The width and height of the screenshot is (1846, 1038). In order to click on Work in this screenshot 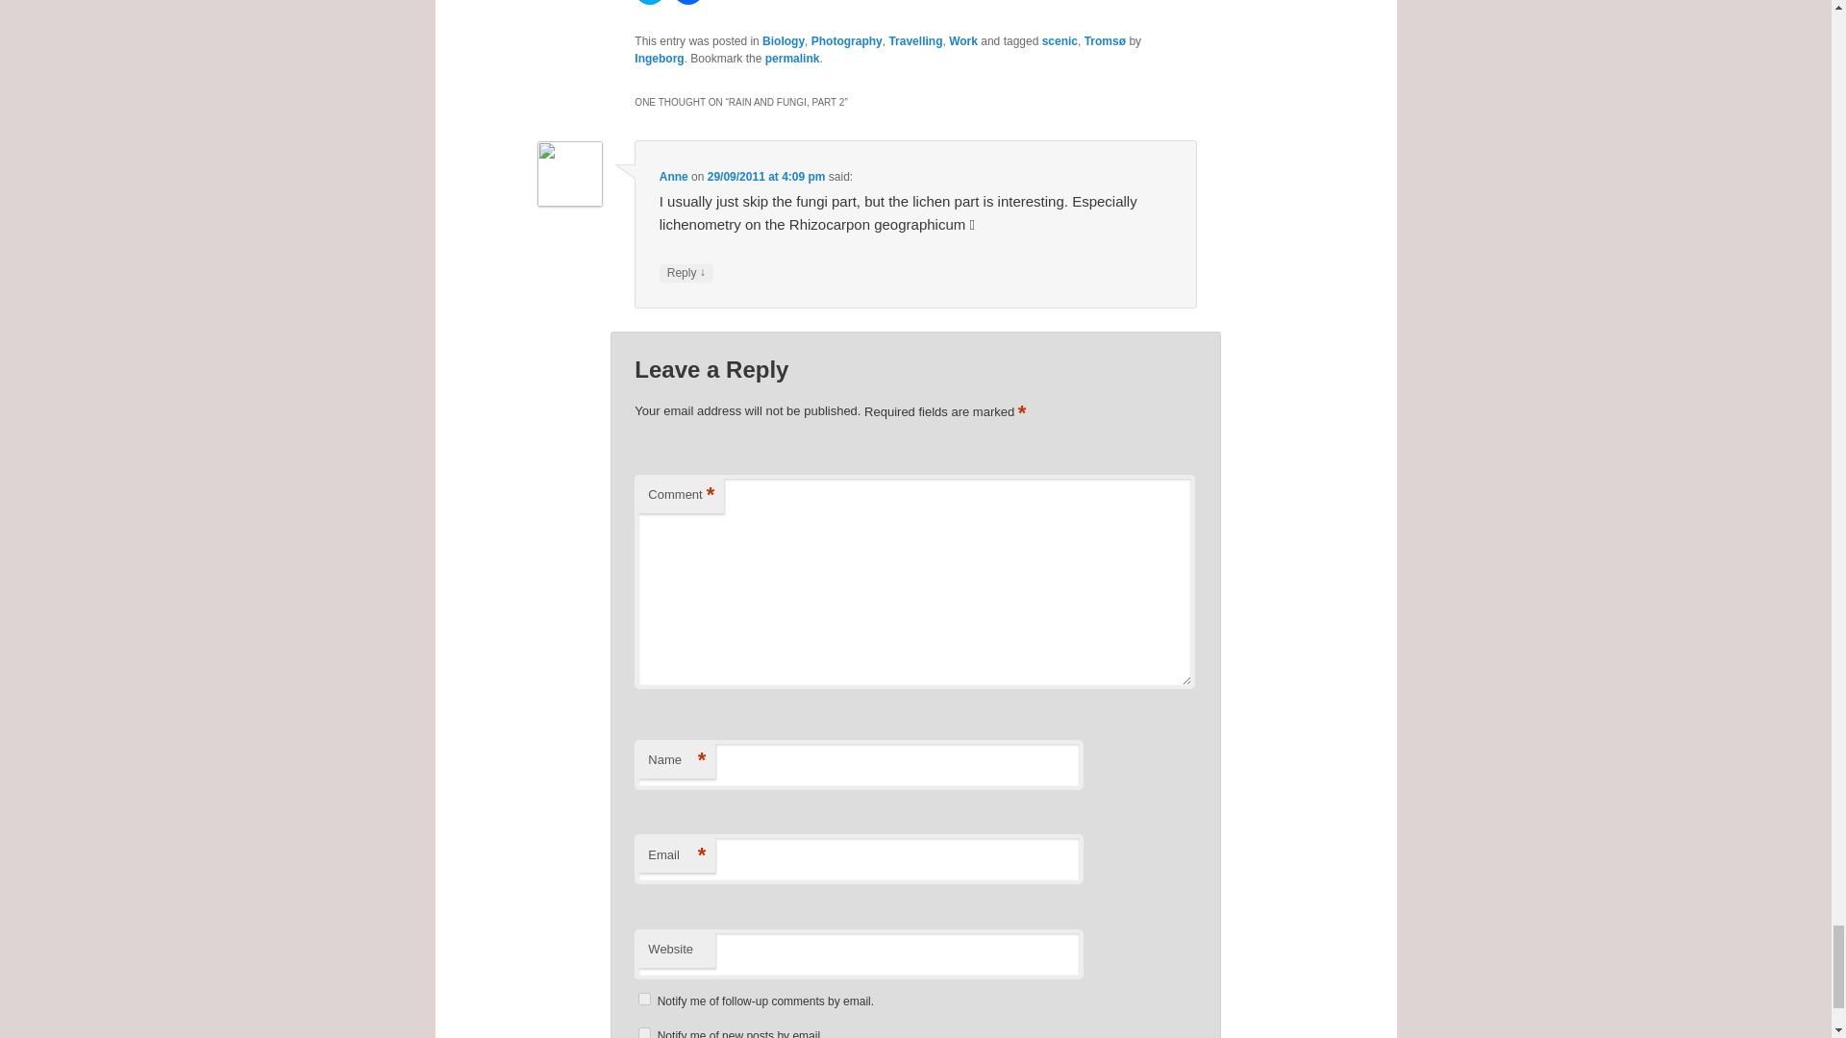, I will do `click(963, 40)`.